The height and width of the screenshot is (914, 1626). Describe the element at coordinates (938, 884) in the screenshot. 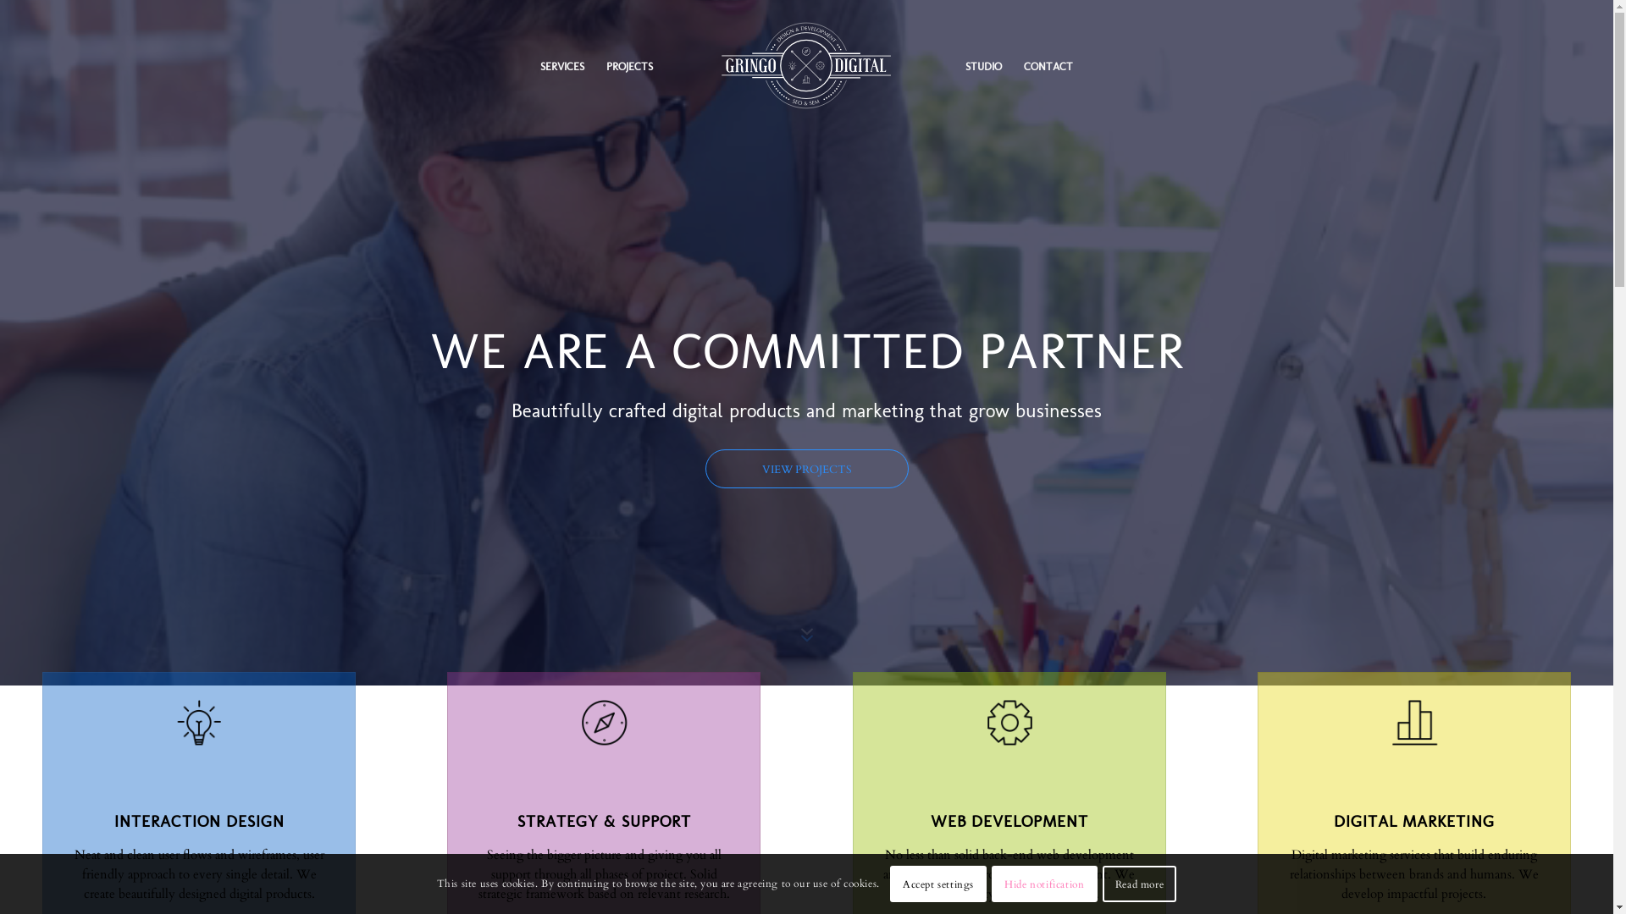

I see `Accept settings` at that location.